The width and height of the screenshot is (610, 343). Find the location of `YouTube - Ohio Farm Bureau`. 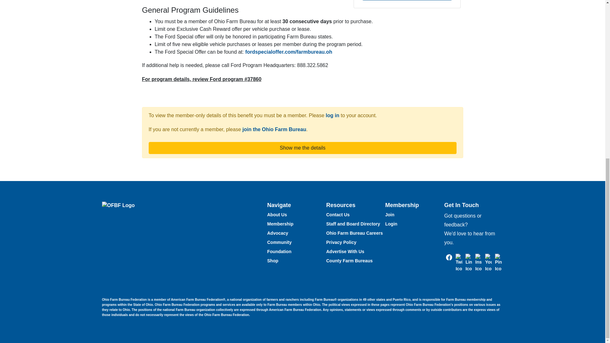

YouTube - Ohio Farm Bureau is located at coordinates (488, 262).